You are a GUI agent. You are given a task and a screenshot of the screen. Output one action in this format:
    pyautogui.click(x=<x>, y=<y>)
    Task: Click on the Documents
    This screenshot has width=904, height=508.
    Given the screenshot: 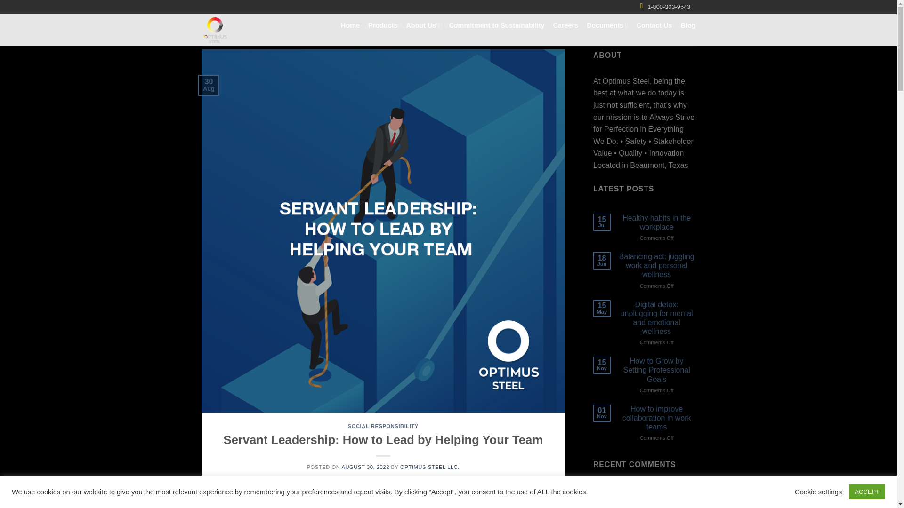 What is the action you would take?
    pyautogui.click(x=607, y=25)
    